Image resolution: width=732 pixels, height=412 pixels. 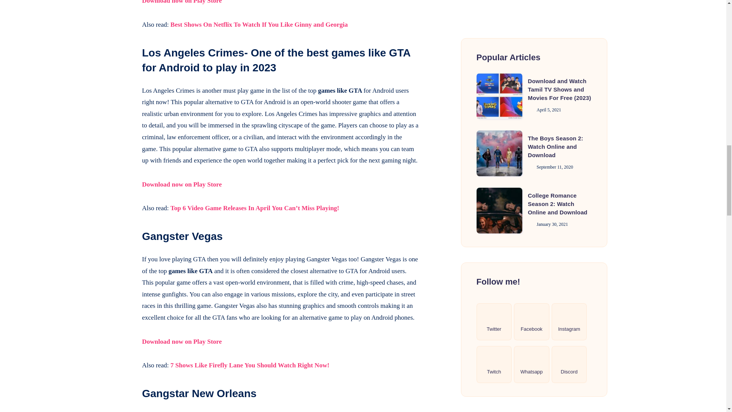 I want to click on Best Shows On Netflix To Watch If You Like Ginny and Georgia, so click(x=259, y=24).